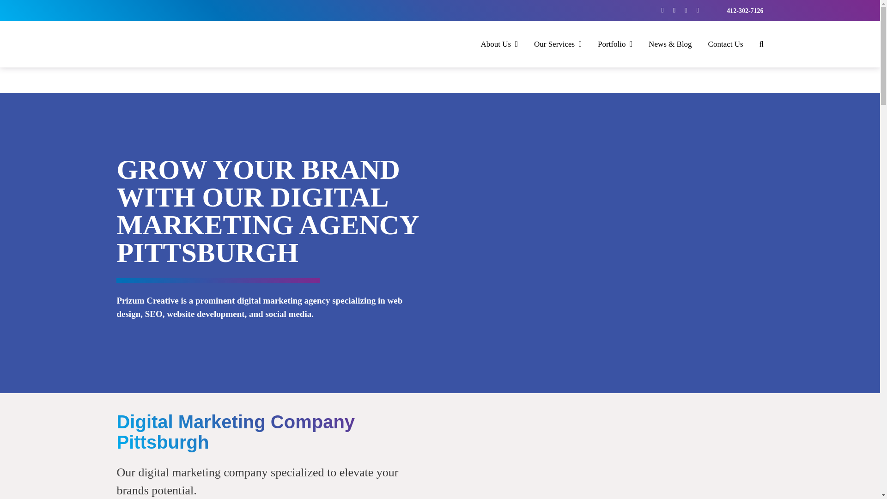  I want to click on About Us, so click(499, 44).